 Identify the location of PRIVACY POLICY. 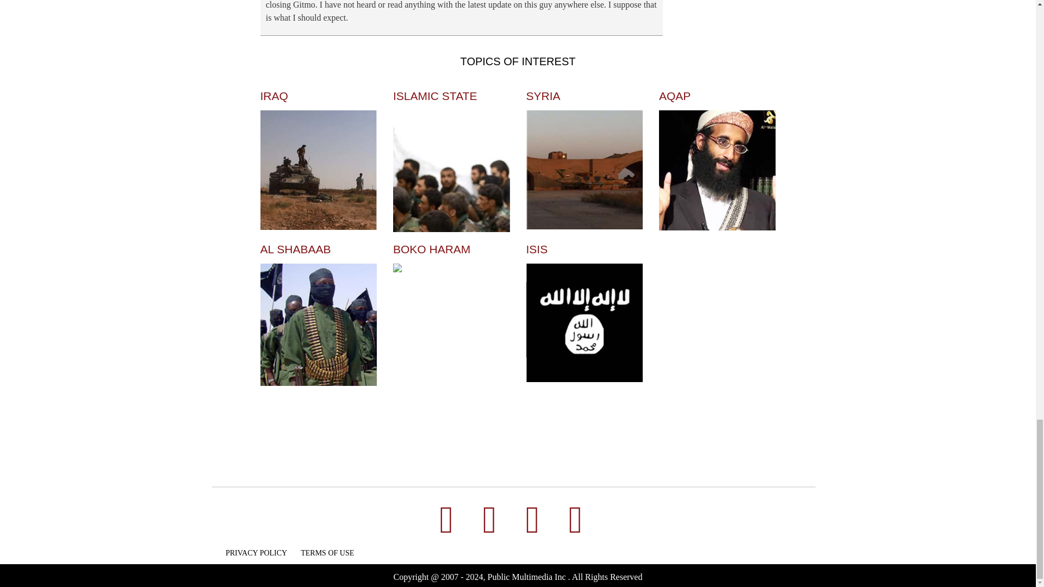
(256, 552).